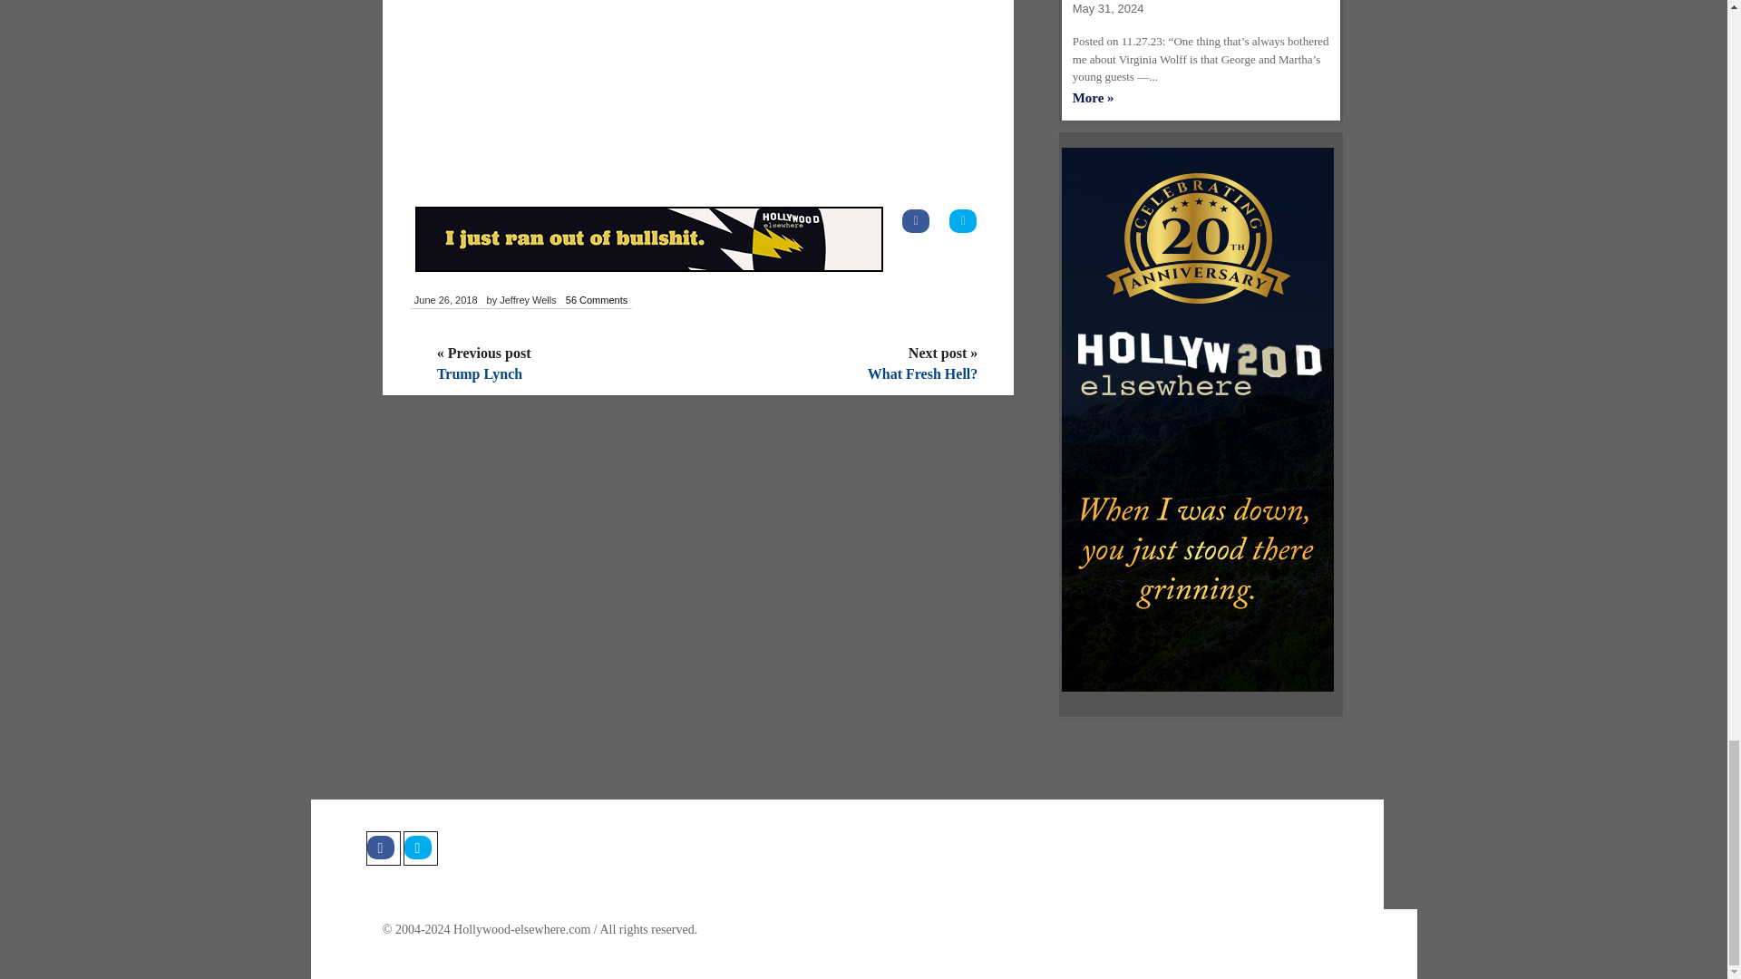 This screenshot has height=979, width=1741. What do you see at coordinates (419, 848) in the screenshot?
I see `Twitter` at bounding box center [419, 848].